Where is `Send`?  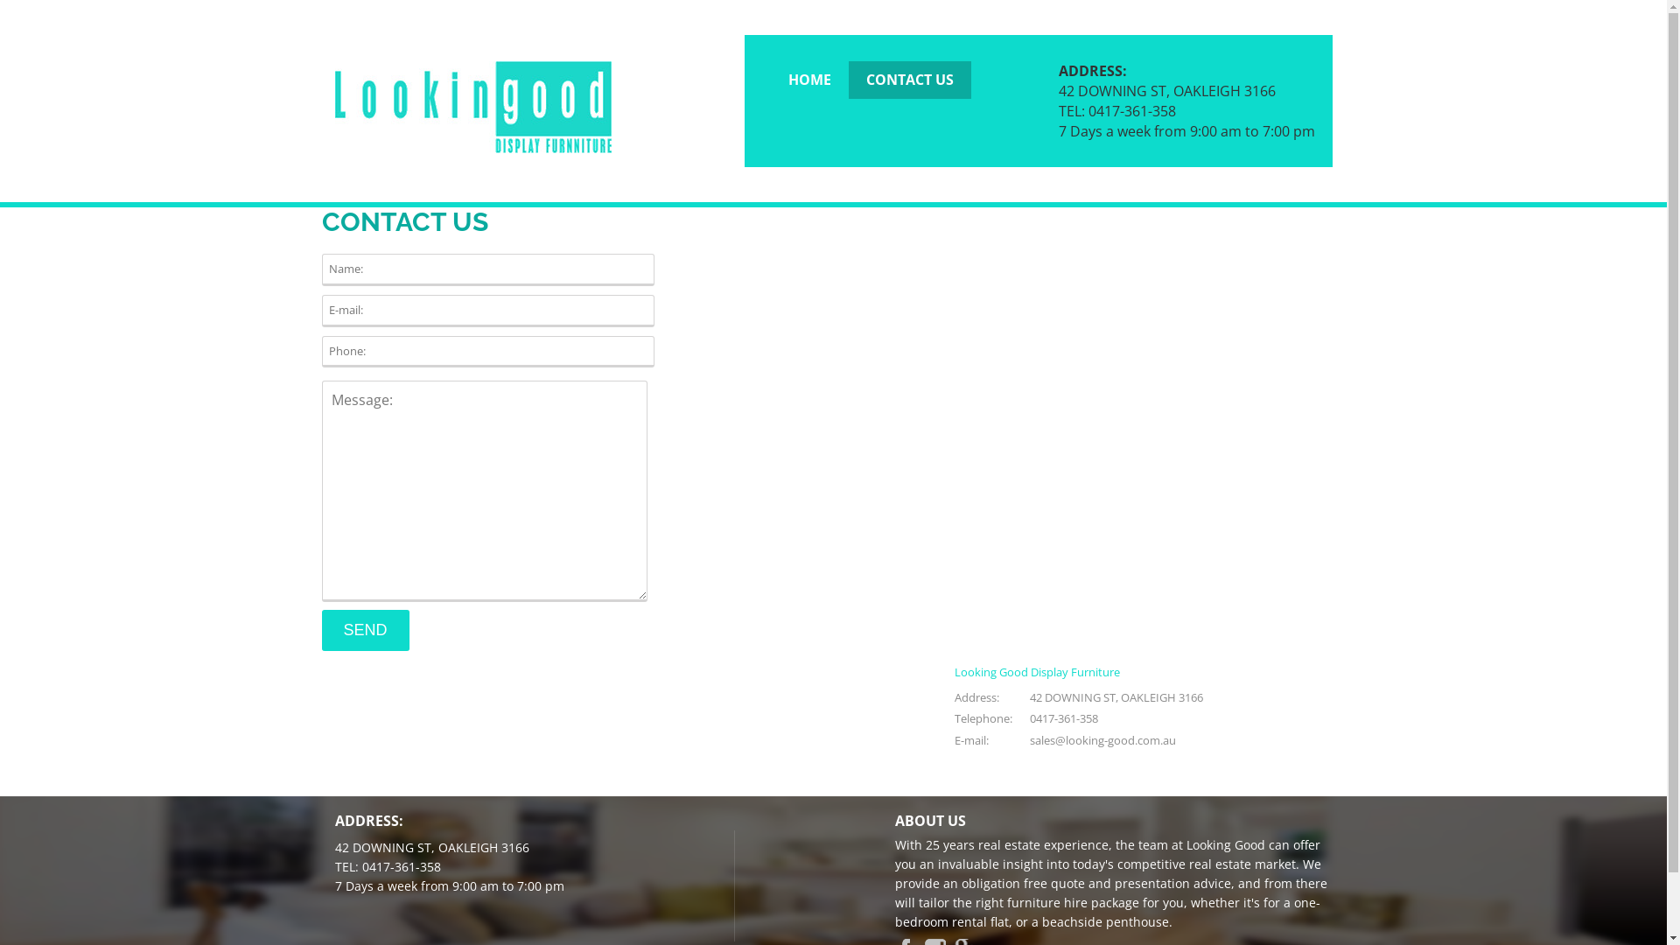
Send is located at coordinates (366, 630).